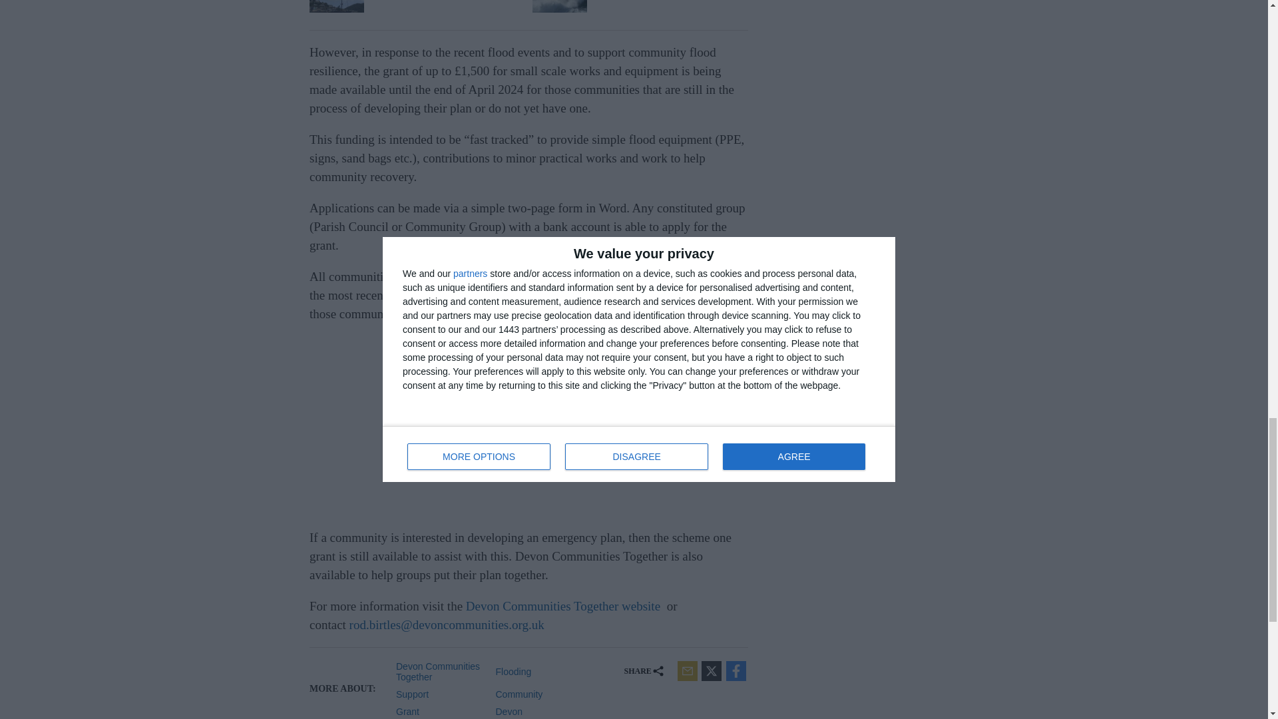  Describe the element at coordinates (639, 7) in the screenshot. I see `RNLI celebrated by Salcombe Gin` at that location.